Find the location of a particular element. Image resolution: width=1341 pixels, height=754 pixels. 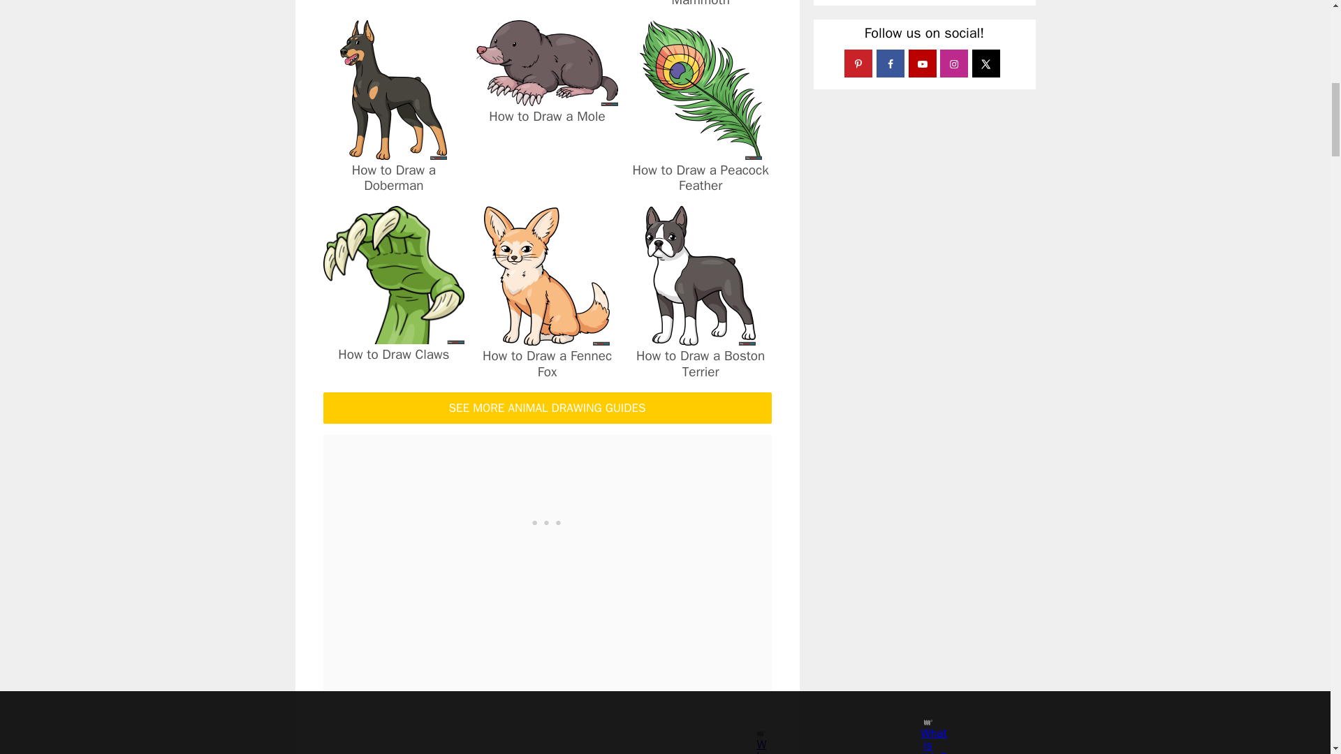

How to Draw a Mole is located at coordinates (547, 97).